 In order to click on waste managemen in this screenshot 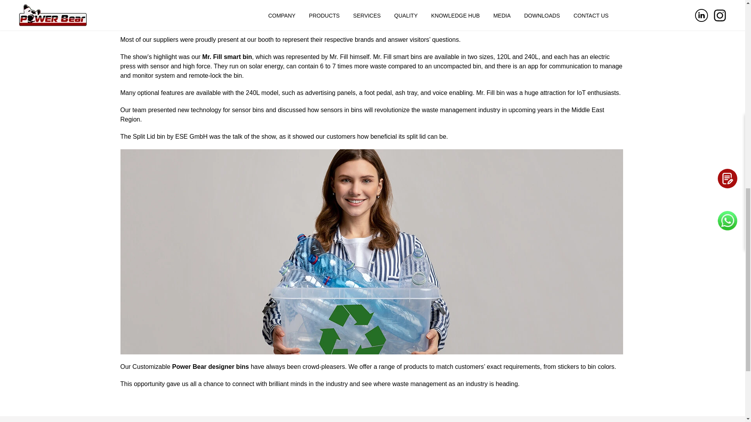, I will do `click(355, 13)`.